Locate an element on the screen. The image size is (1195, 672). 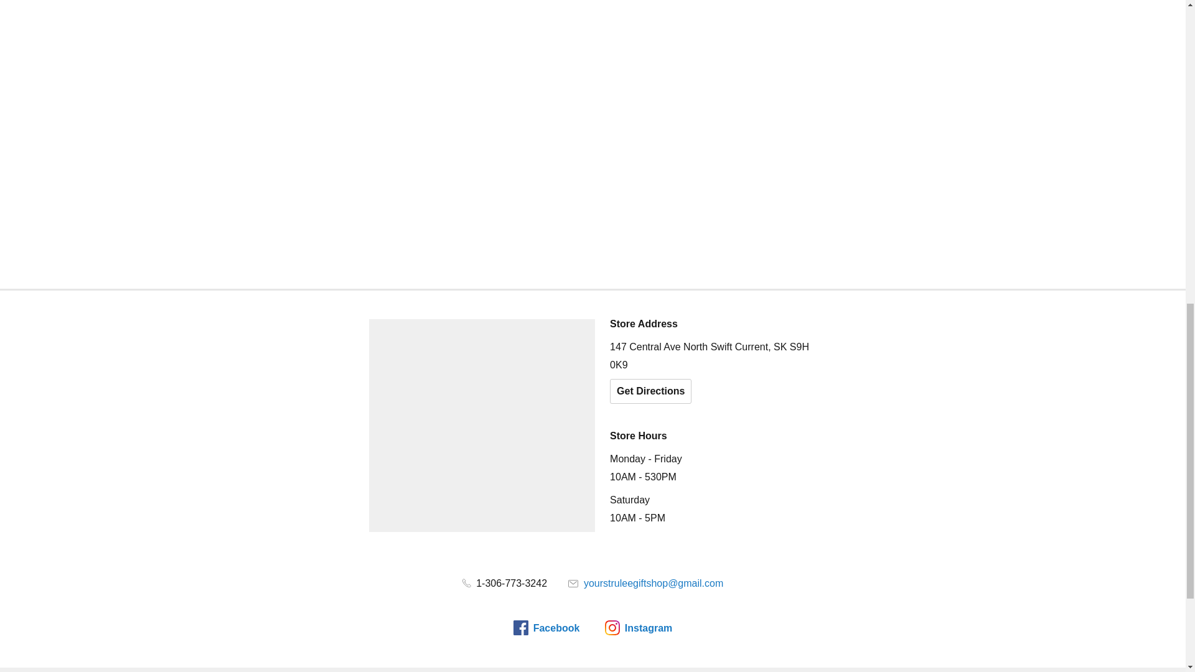
1-306-773-3242 is located at coordinates (505, 583).